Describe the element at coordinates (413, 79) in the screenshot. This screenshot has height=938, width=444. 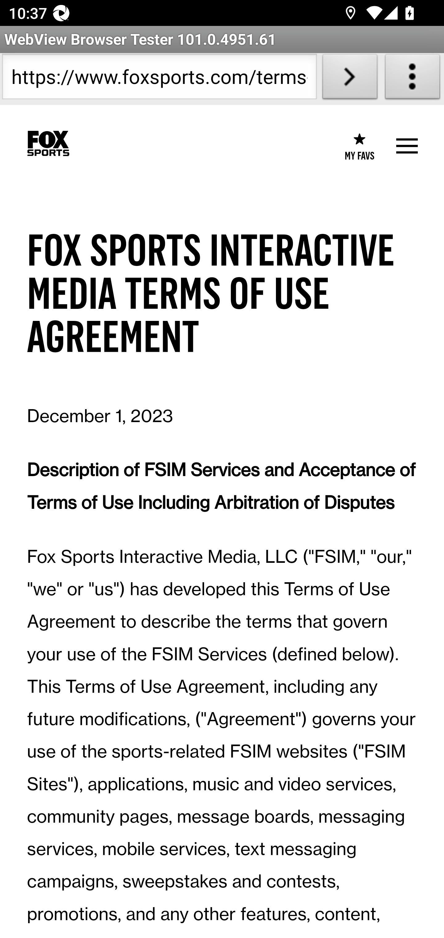
I see `About WebView` at that location.